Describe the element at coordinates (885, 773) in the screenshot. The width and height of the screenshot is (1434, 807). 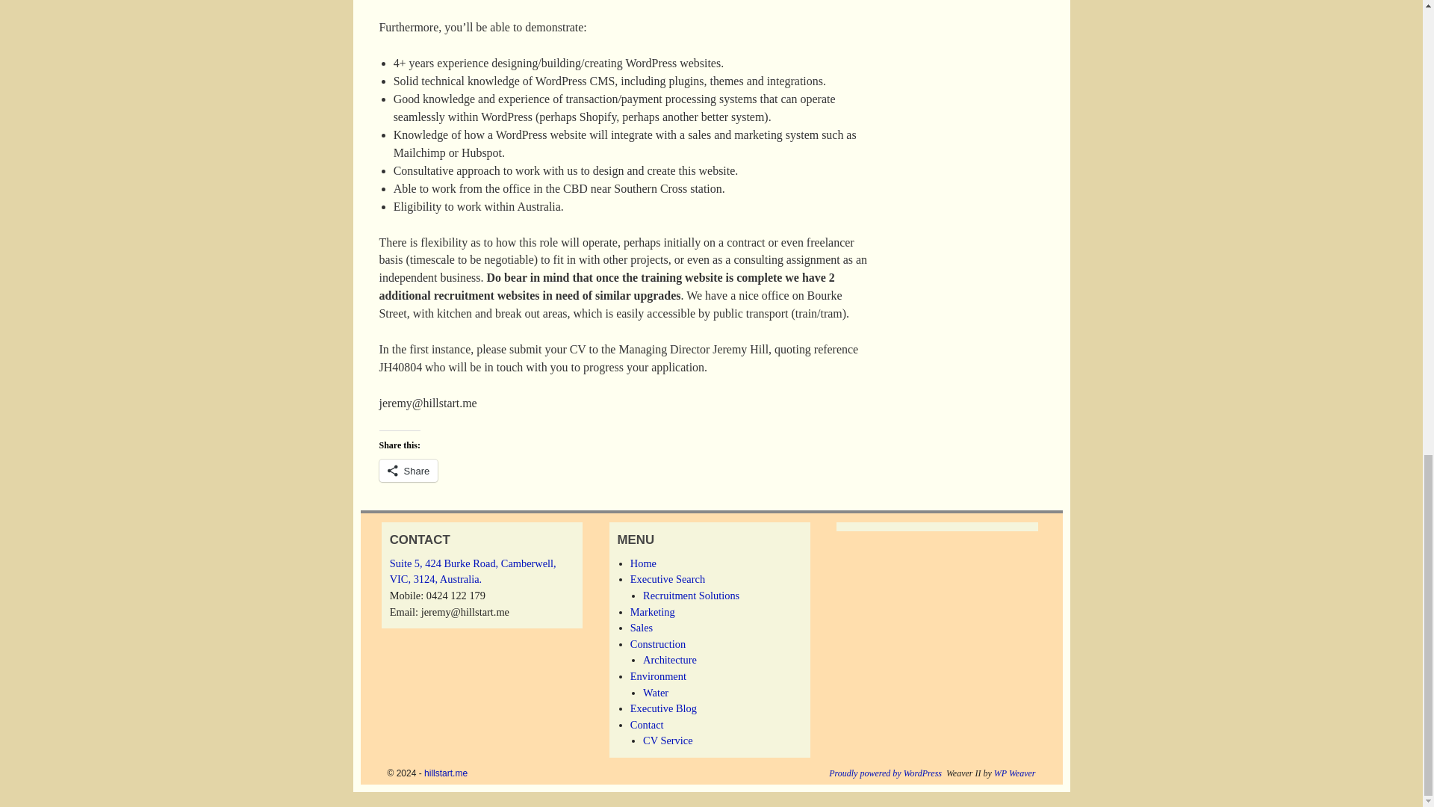
I see `wordpress.org` at that location.